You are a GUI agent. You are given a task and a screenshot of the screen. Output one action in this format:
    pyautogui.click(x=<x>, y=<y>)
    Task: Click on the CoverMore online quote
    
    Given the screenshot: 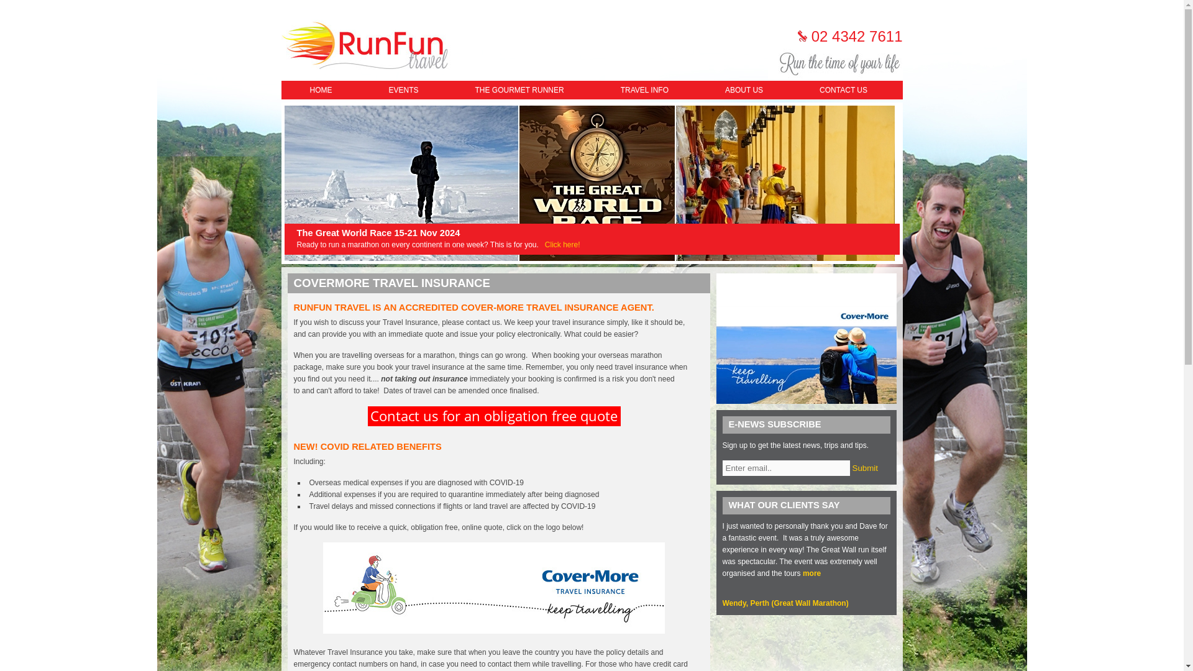 What is the action you would take?
    pyautogui.click(x=493, y=631)
    